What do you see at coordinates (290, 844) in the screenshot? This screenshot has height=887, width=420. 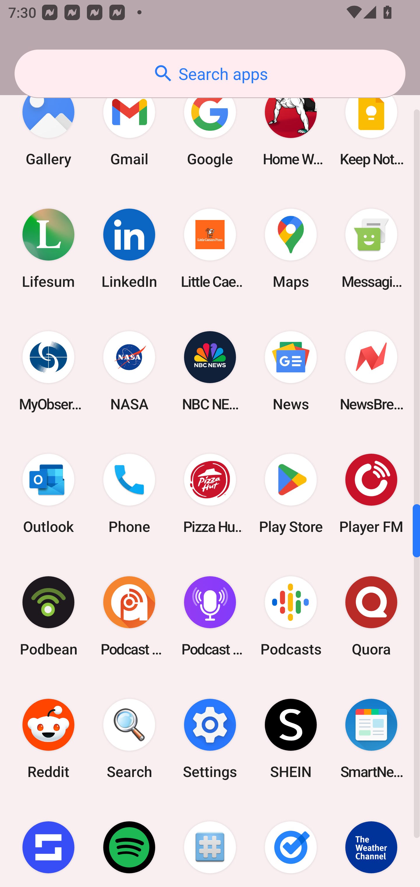 I see `Tasks` at bounding box center [290, 844].